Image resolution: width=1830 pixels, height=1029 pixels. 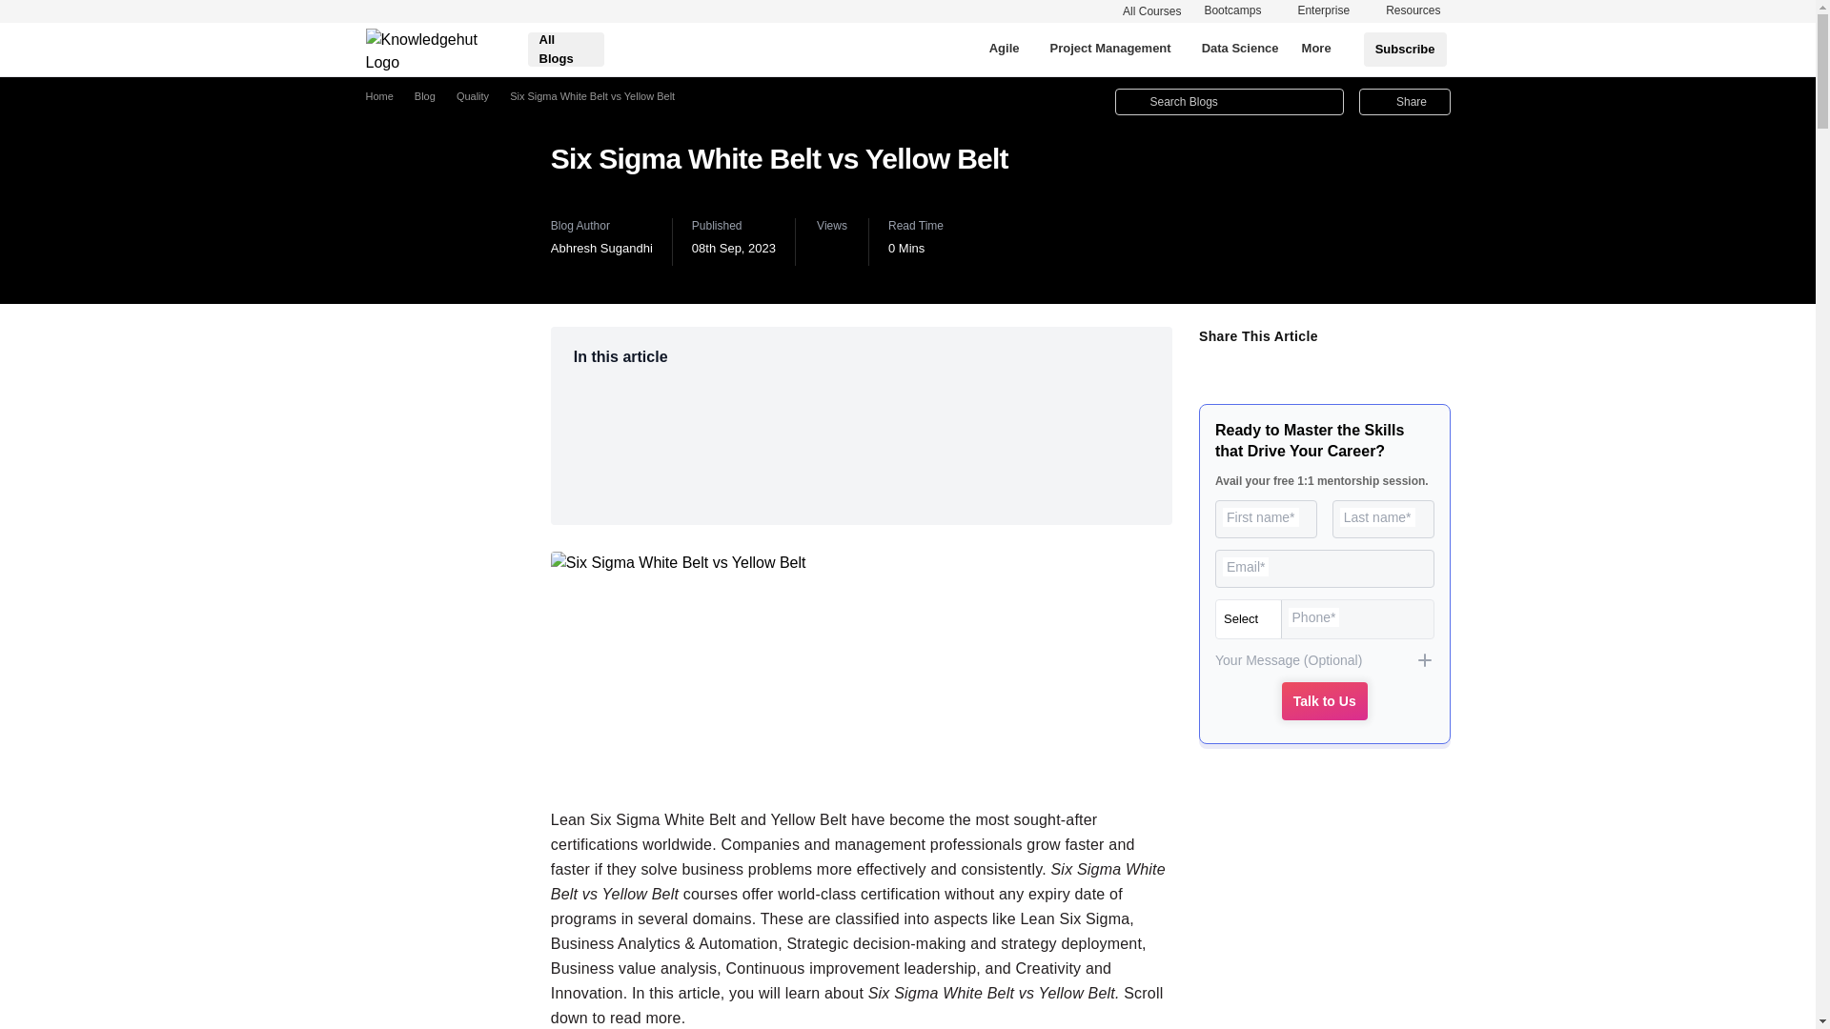 I want to click on Abhresh Sugandhi, so click(x=601, y=248).